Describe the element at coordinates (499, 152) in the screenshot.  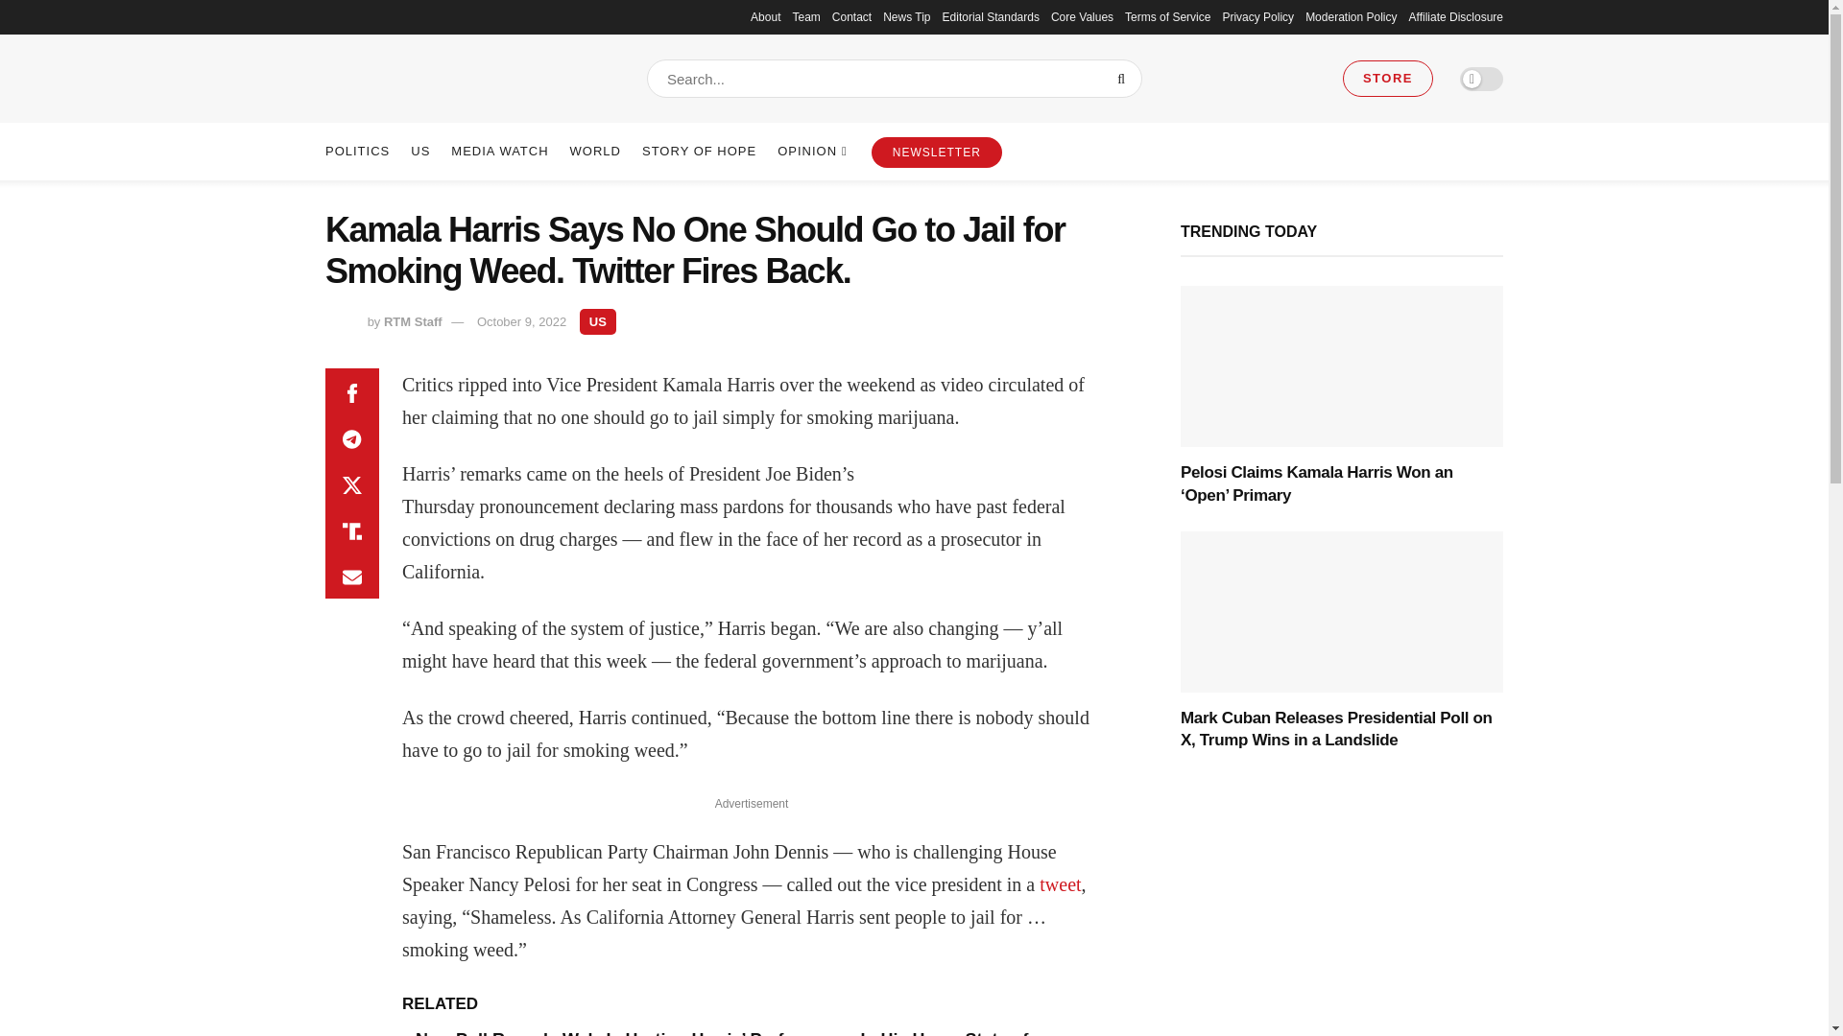
I see `MEDIA WATCH` at that location.